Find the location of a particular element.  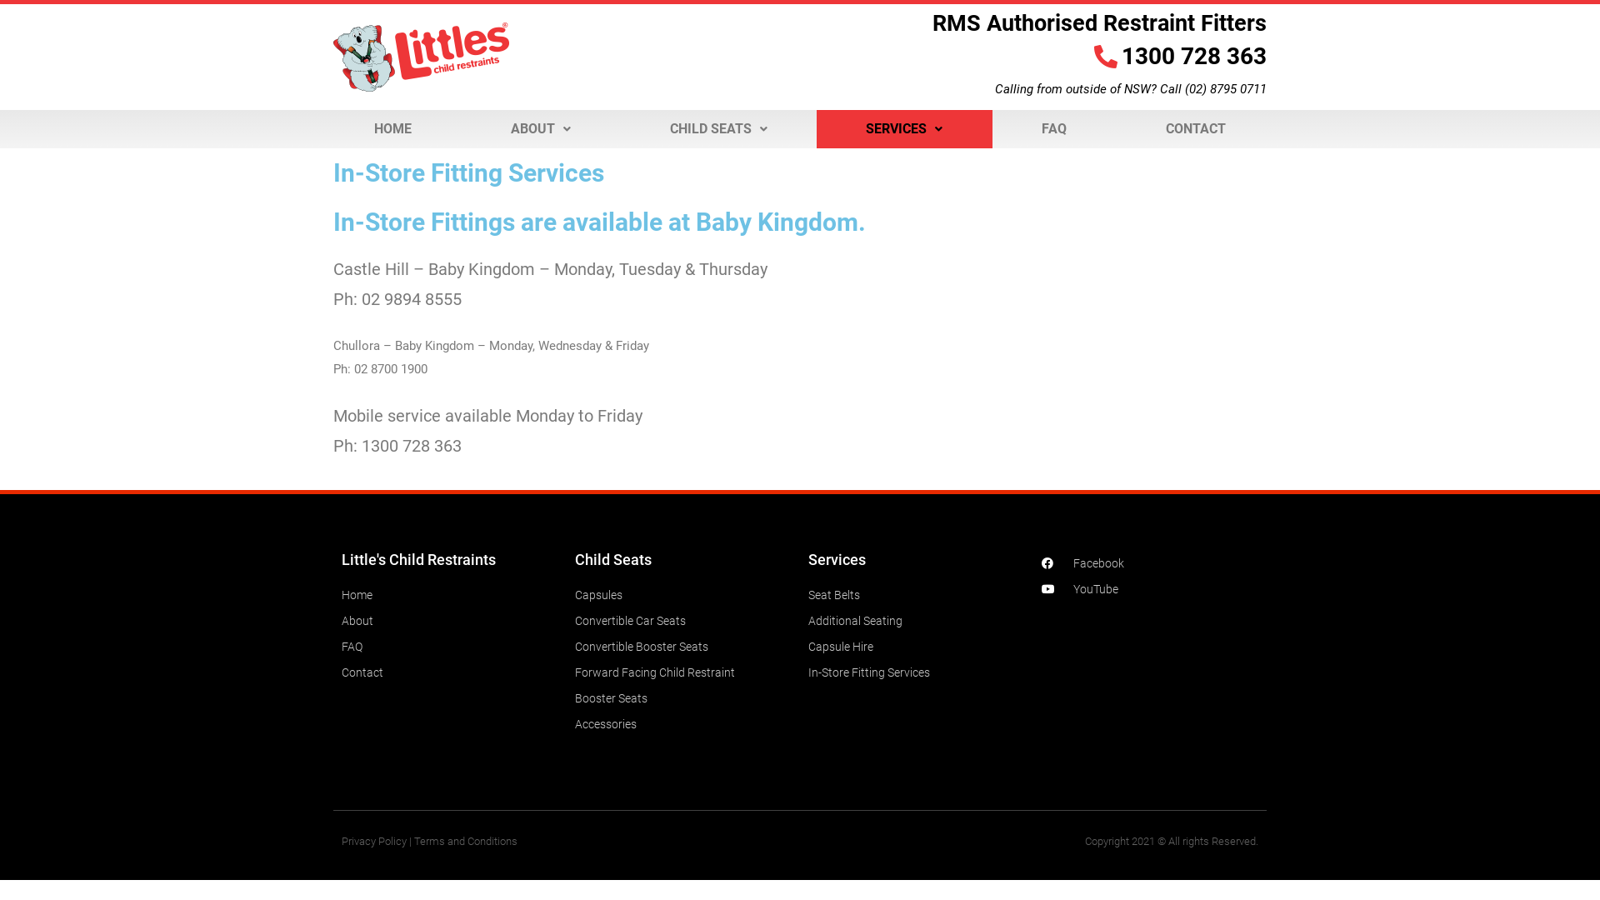

Terms and Conditions is located at coordinates (466, 842).